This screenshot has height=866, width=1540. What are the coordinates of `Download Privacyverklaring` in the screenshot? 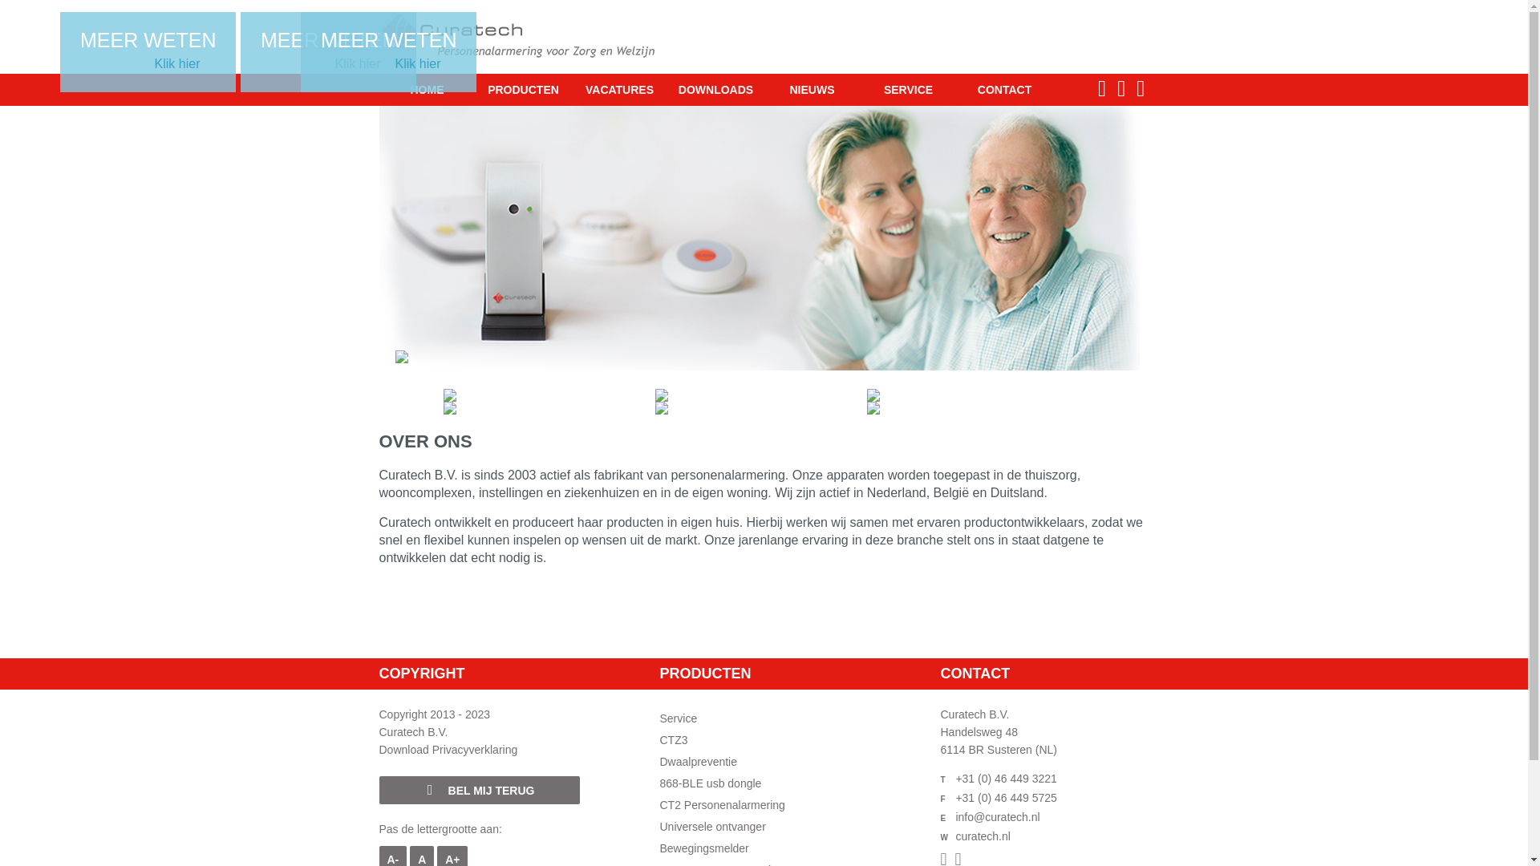 It's located at (448, 750).